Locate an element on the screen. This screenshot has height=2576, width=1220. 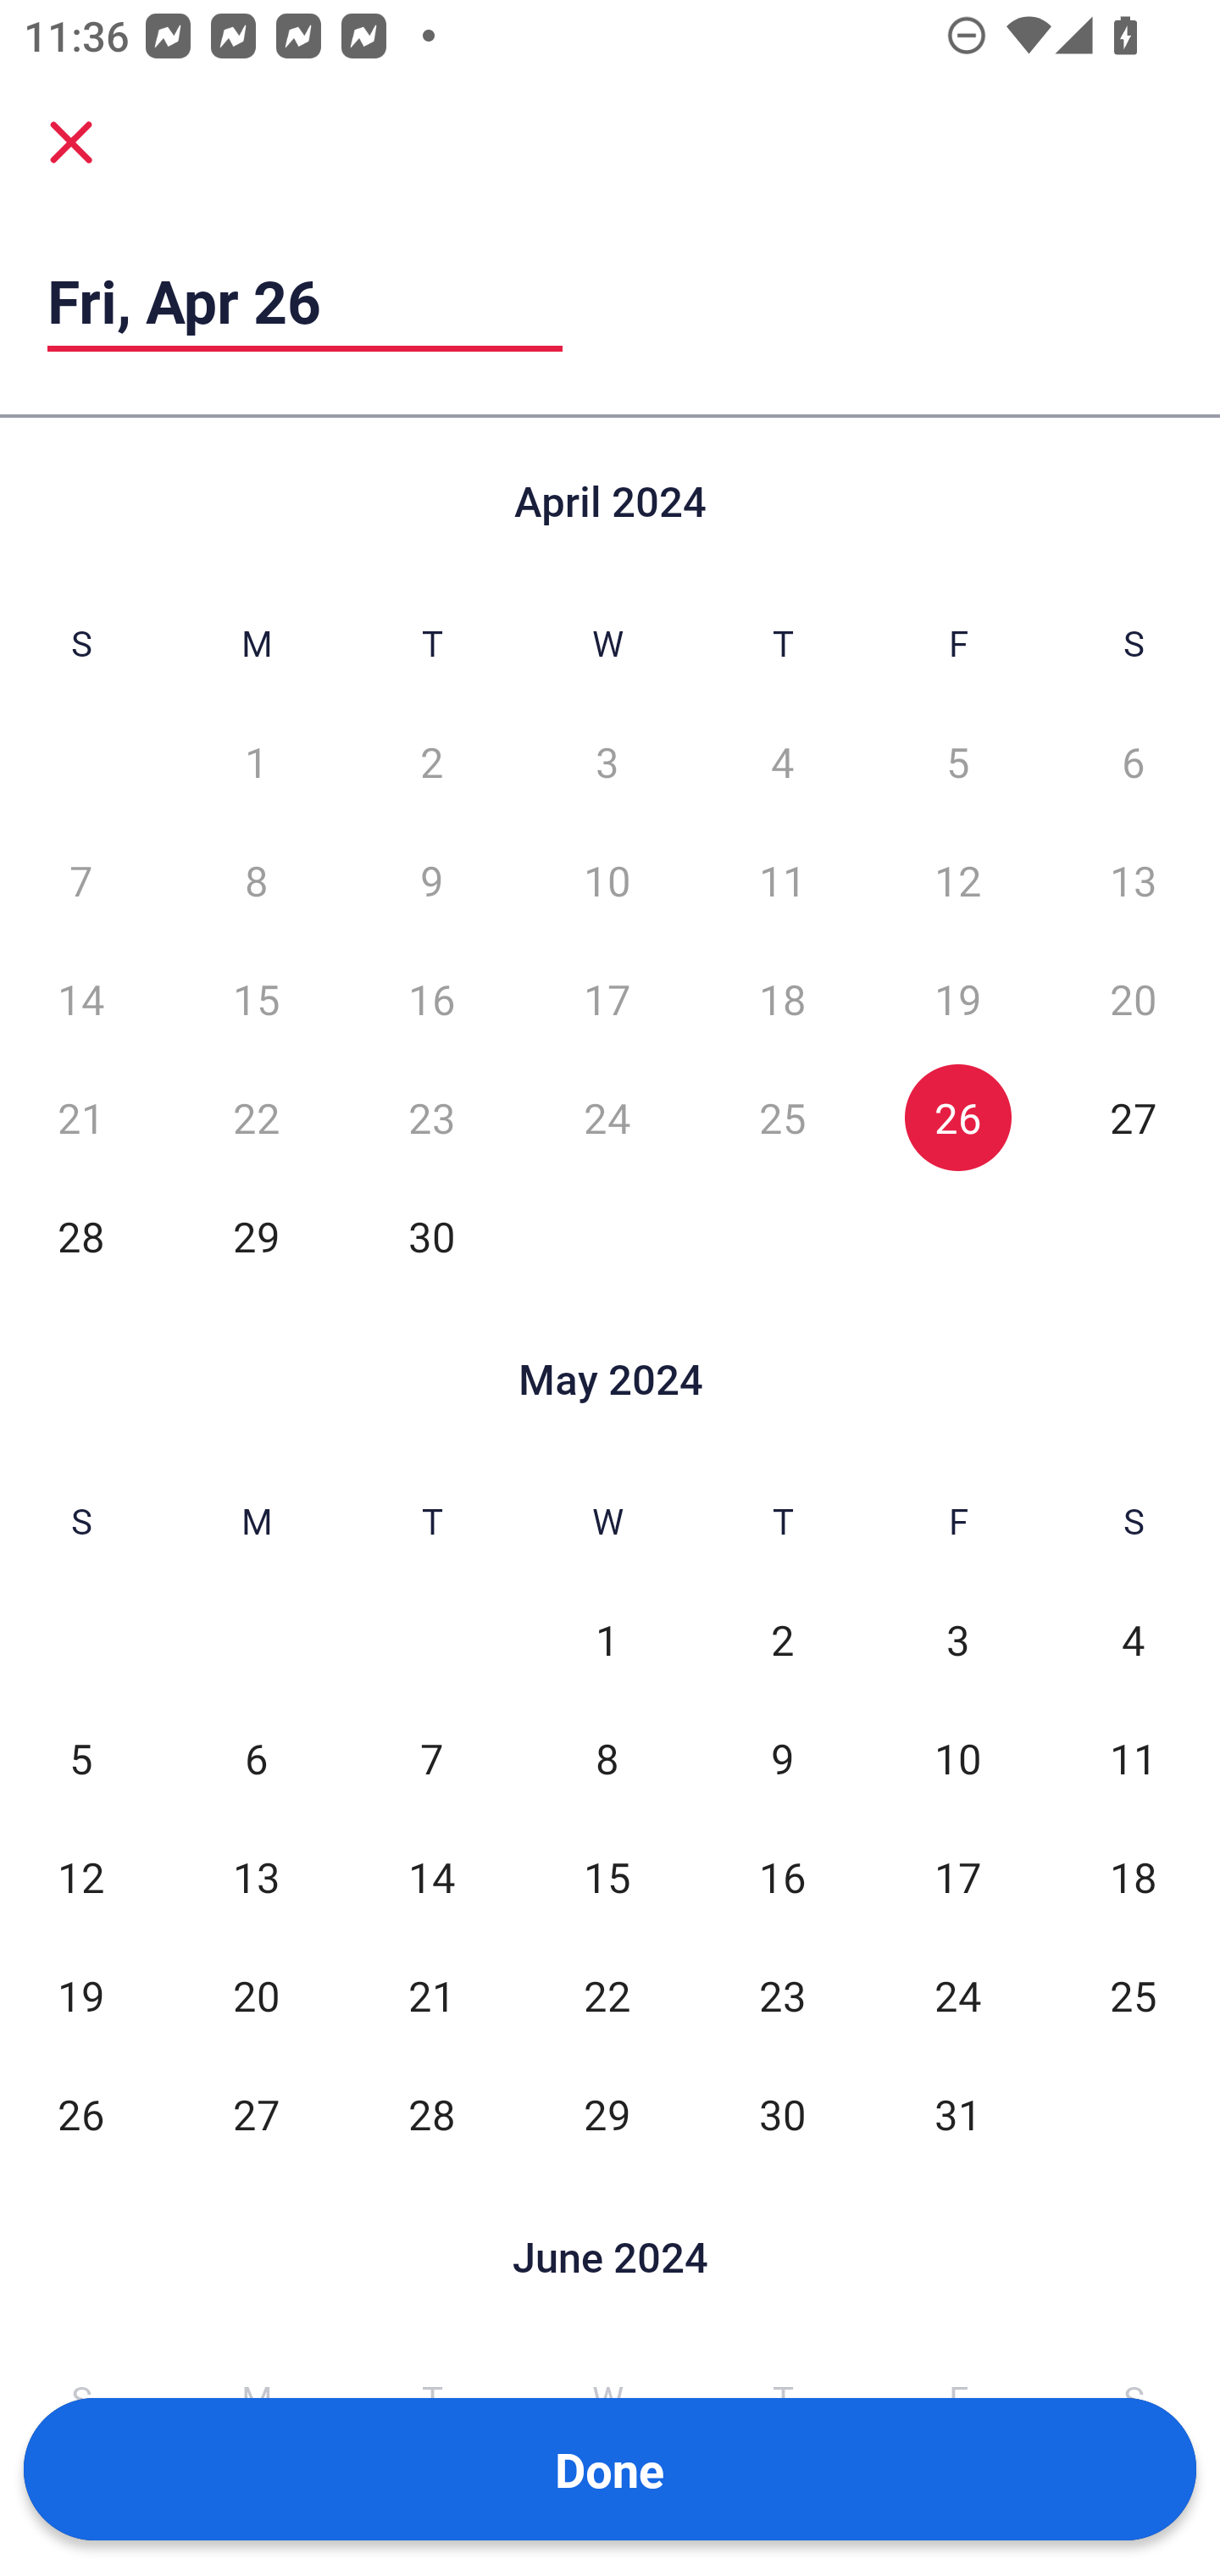
4 Sat, May 4, Not Selected is located at coordinates (1134, 1639).